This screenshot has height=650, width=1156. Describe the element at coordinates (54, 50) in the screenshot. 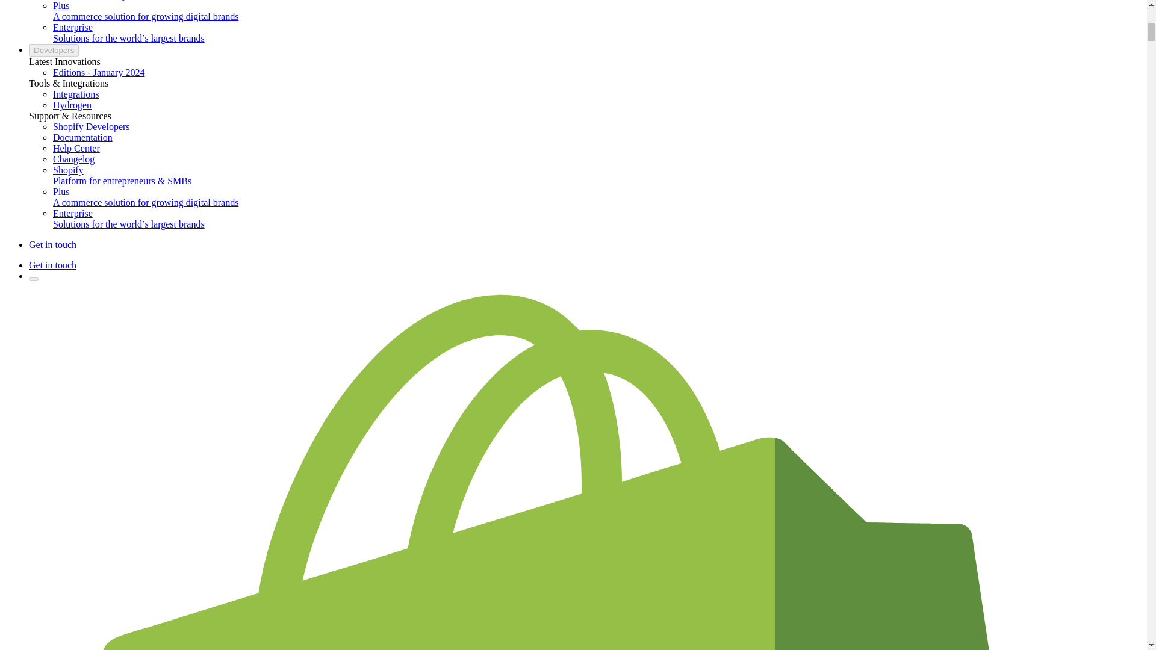

I see `Developers` at that location.